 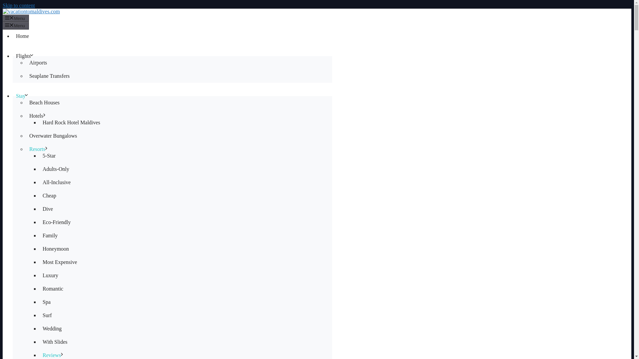 I want to click on Stay, so click(x=24, y=96).